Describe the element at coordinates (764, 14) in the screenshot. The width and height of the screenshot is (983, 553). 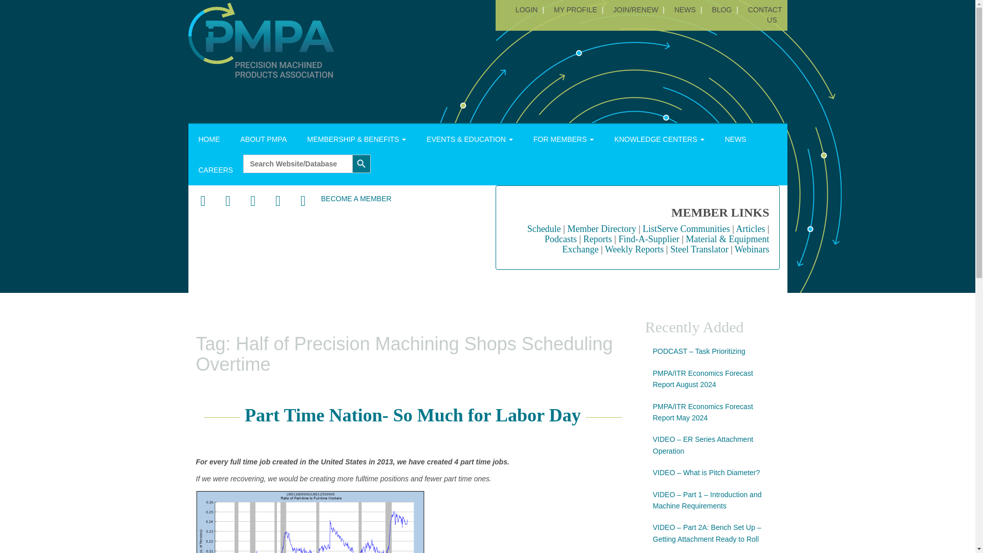
I see `CONTACT US` at that location.